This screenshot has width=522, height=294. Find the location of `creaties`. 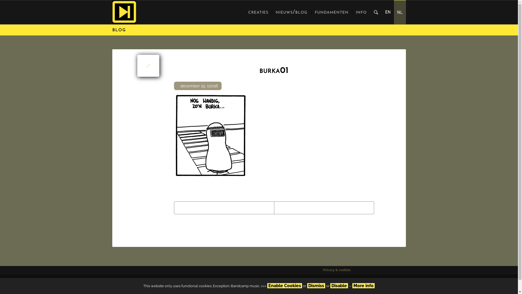

creaties is located at coordinates (258, 12).